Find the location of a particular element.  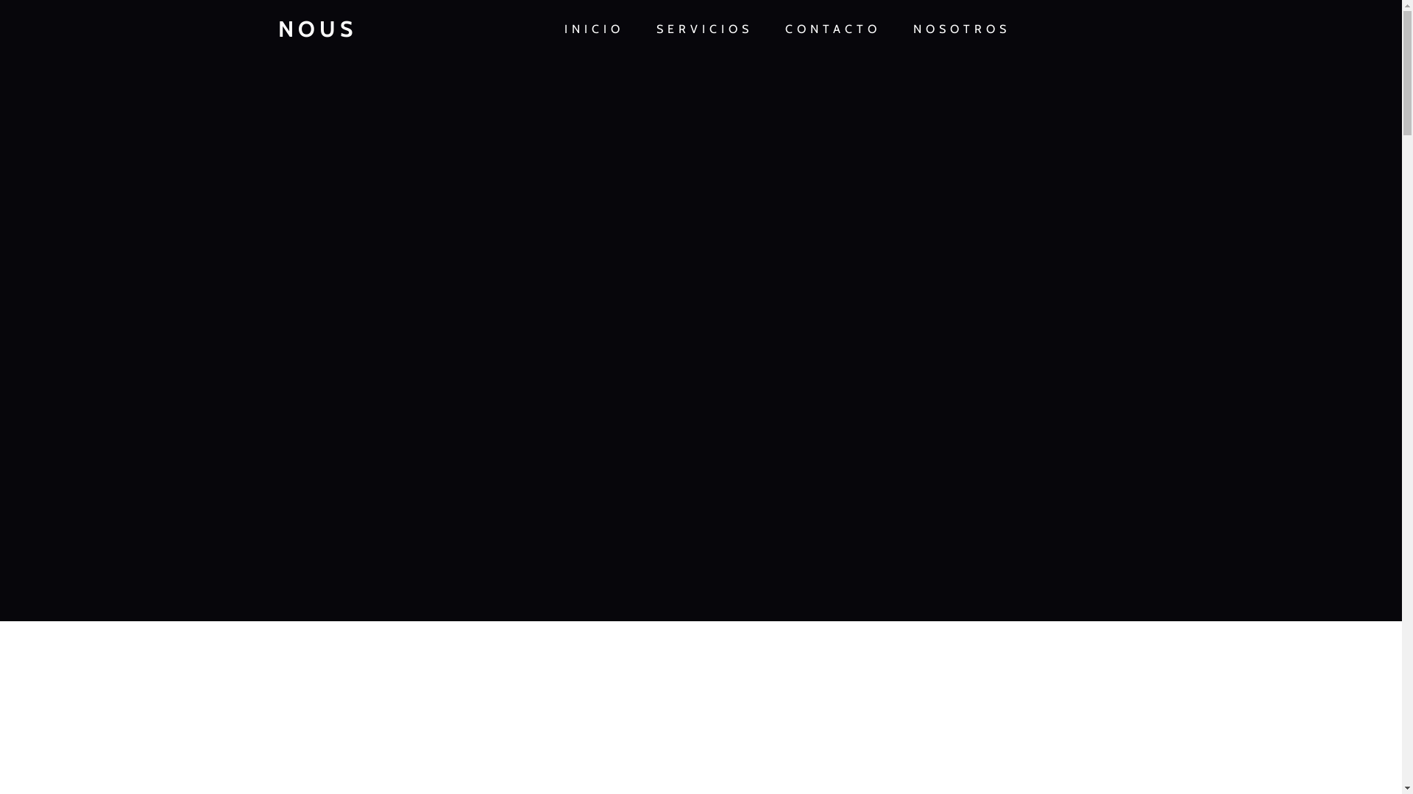

CONTACTO is located at coordinates (832, 29).